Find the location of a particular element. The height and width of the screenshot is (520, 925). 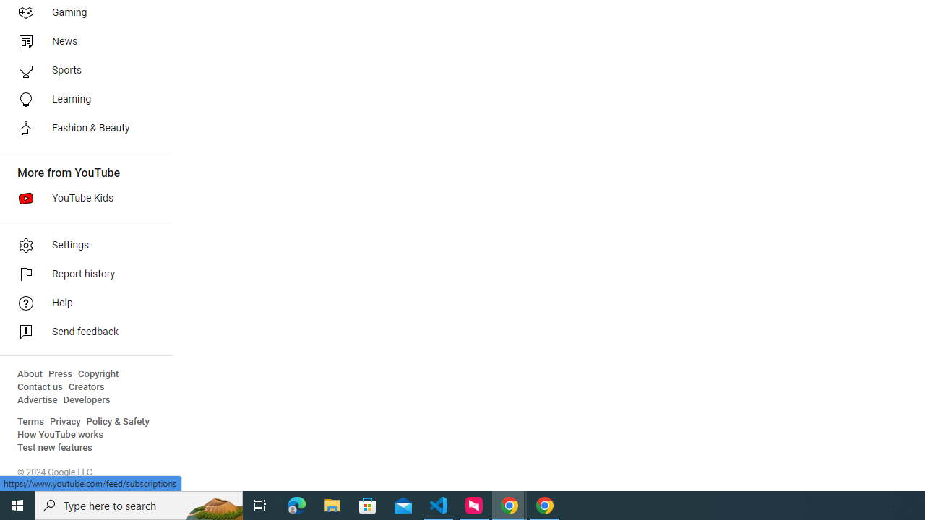

Policy & Safety is located at coordinates (118, 422).